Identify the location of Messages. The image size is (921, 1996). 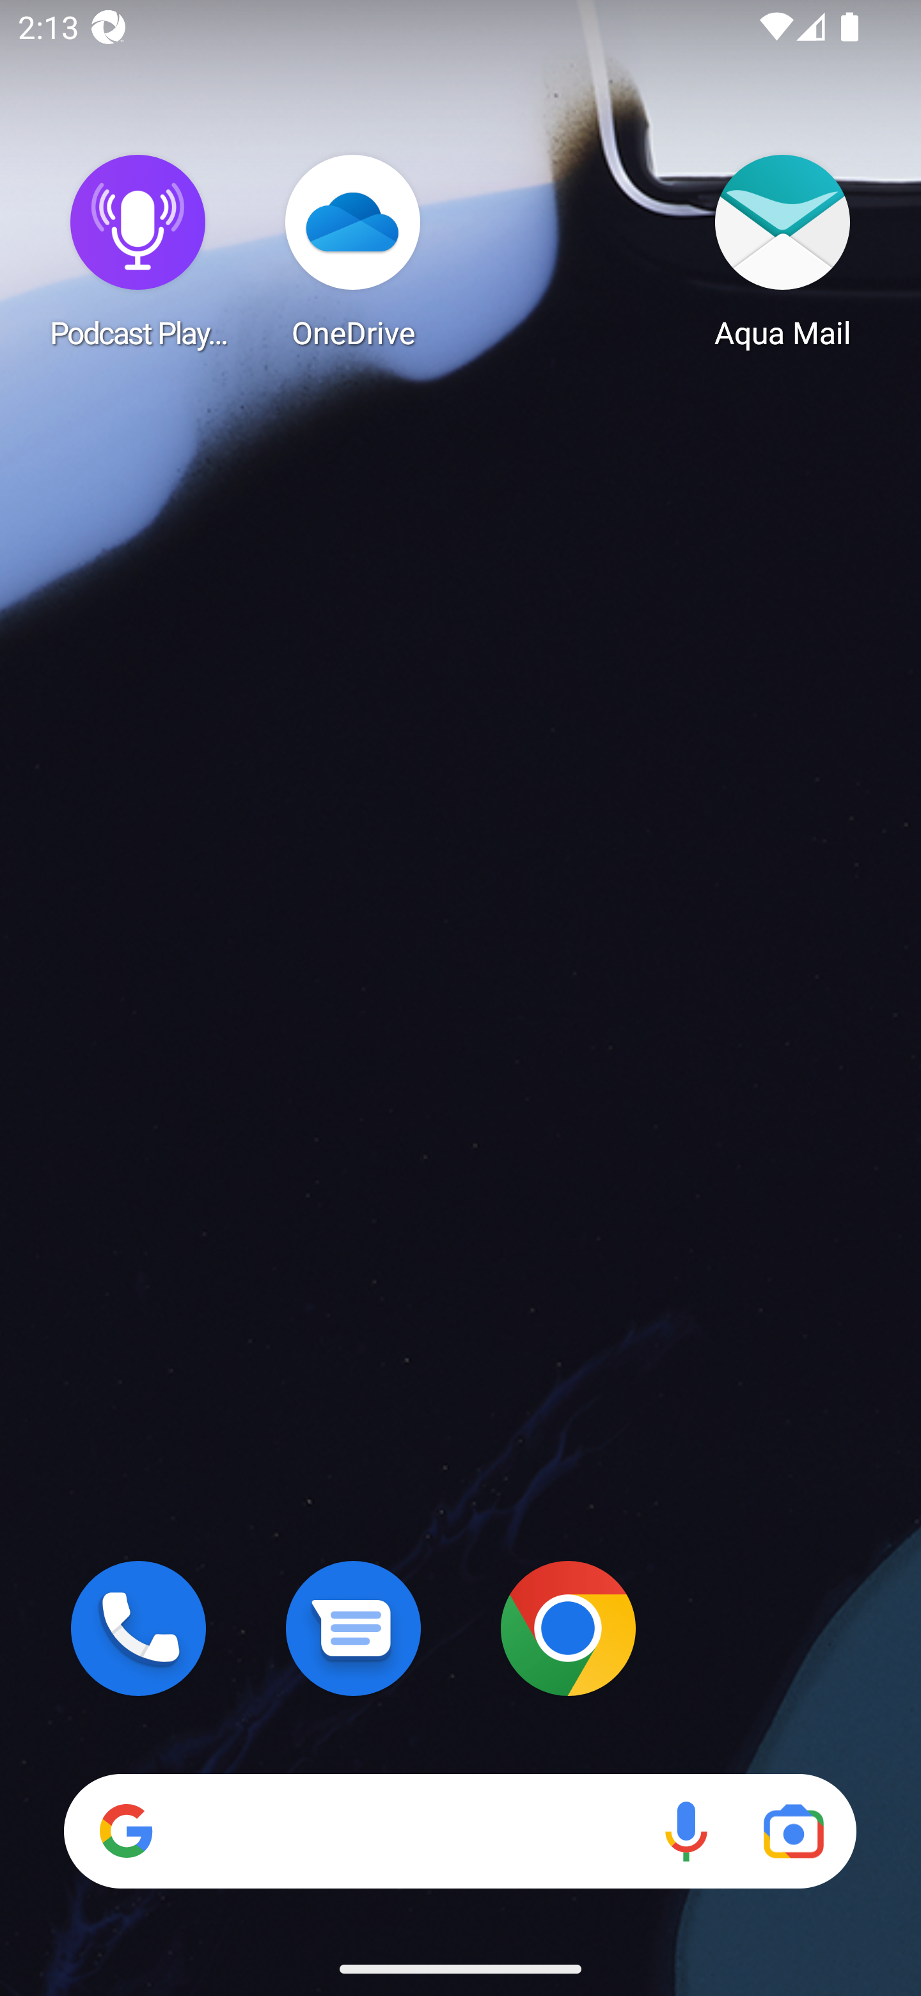
(353, 1628).